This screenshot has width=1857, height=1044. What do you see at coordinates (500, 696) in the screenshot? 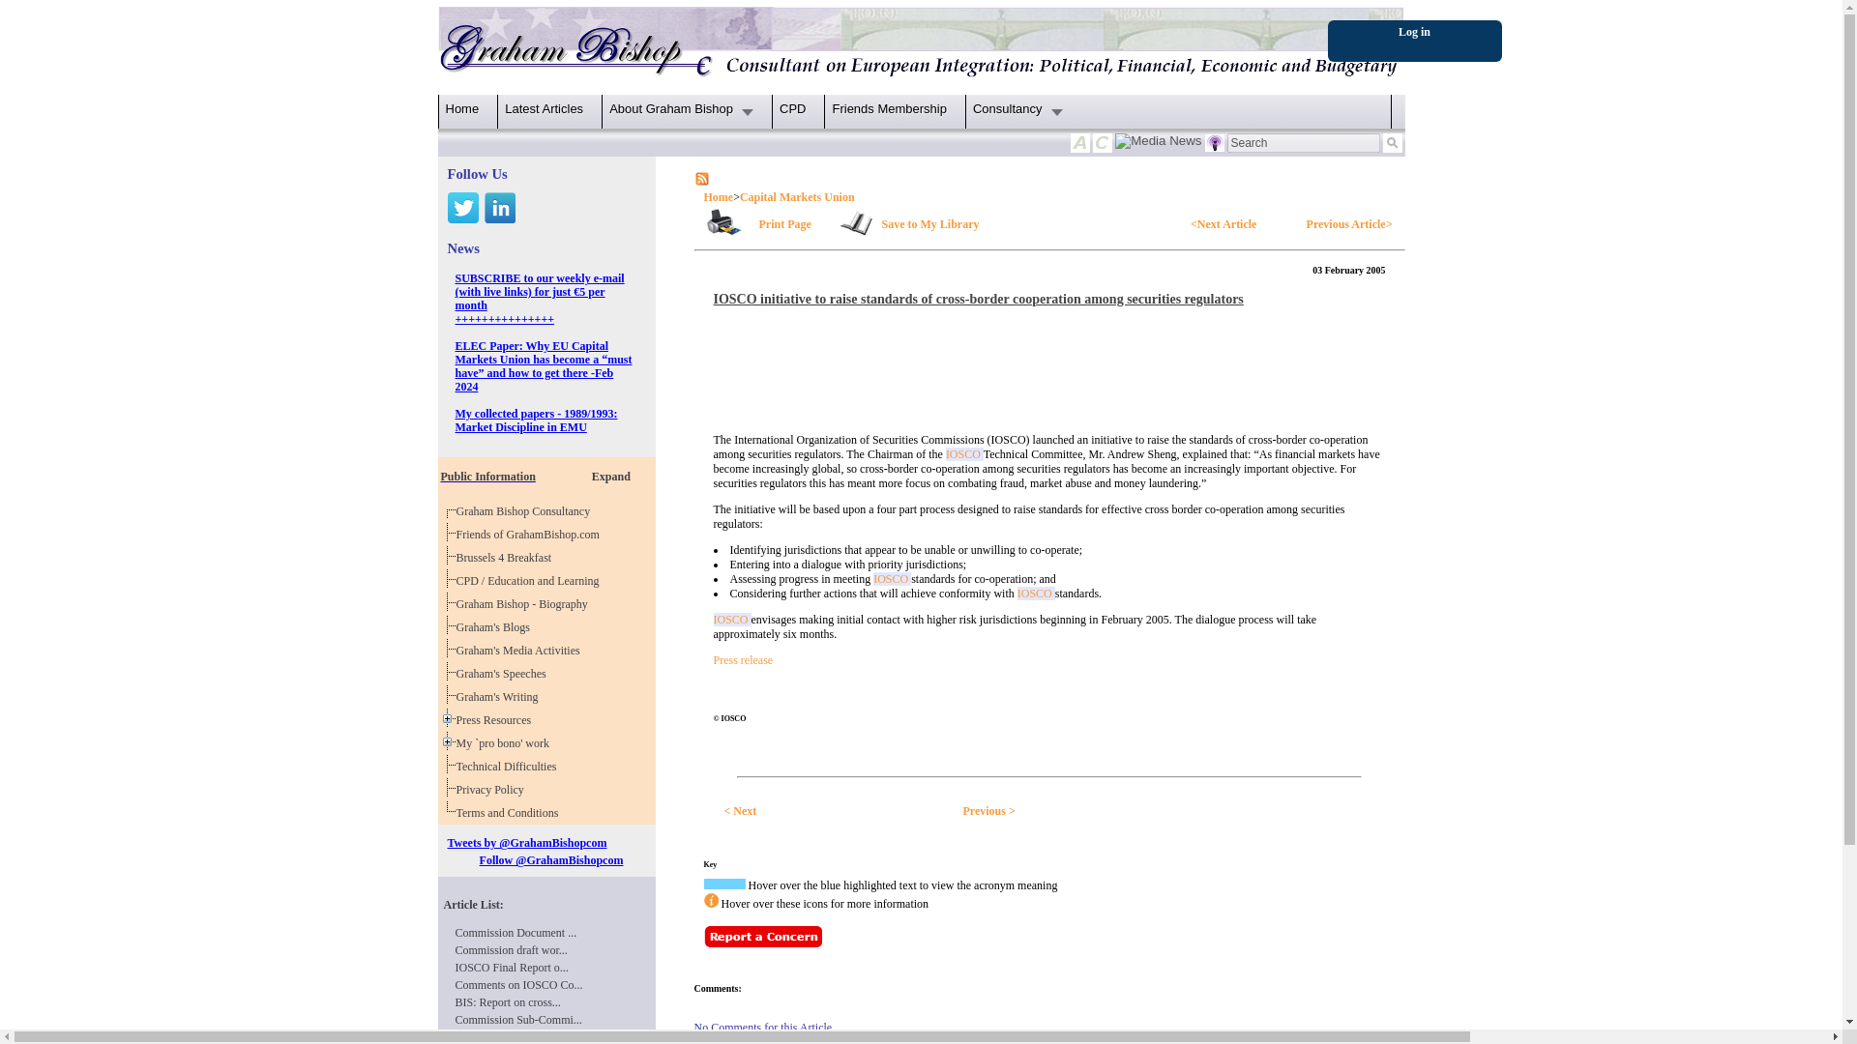
I see `Graham's Writing  ` at bounding box center [500, 696].